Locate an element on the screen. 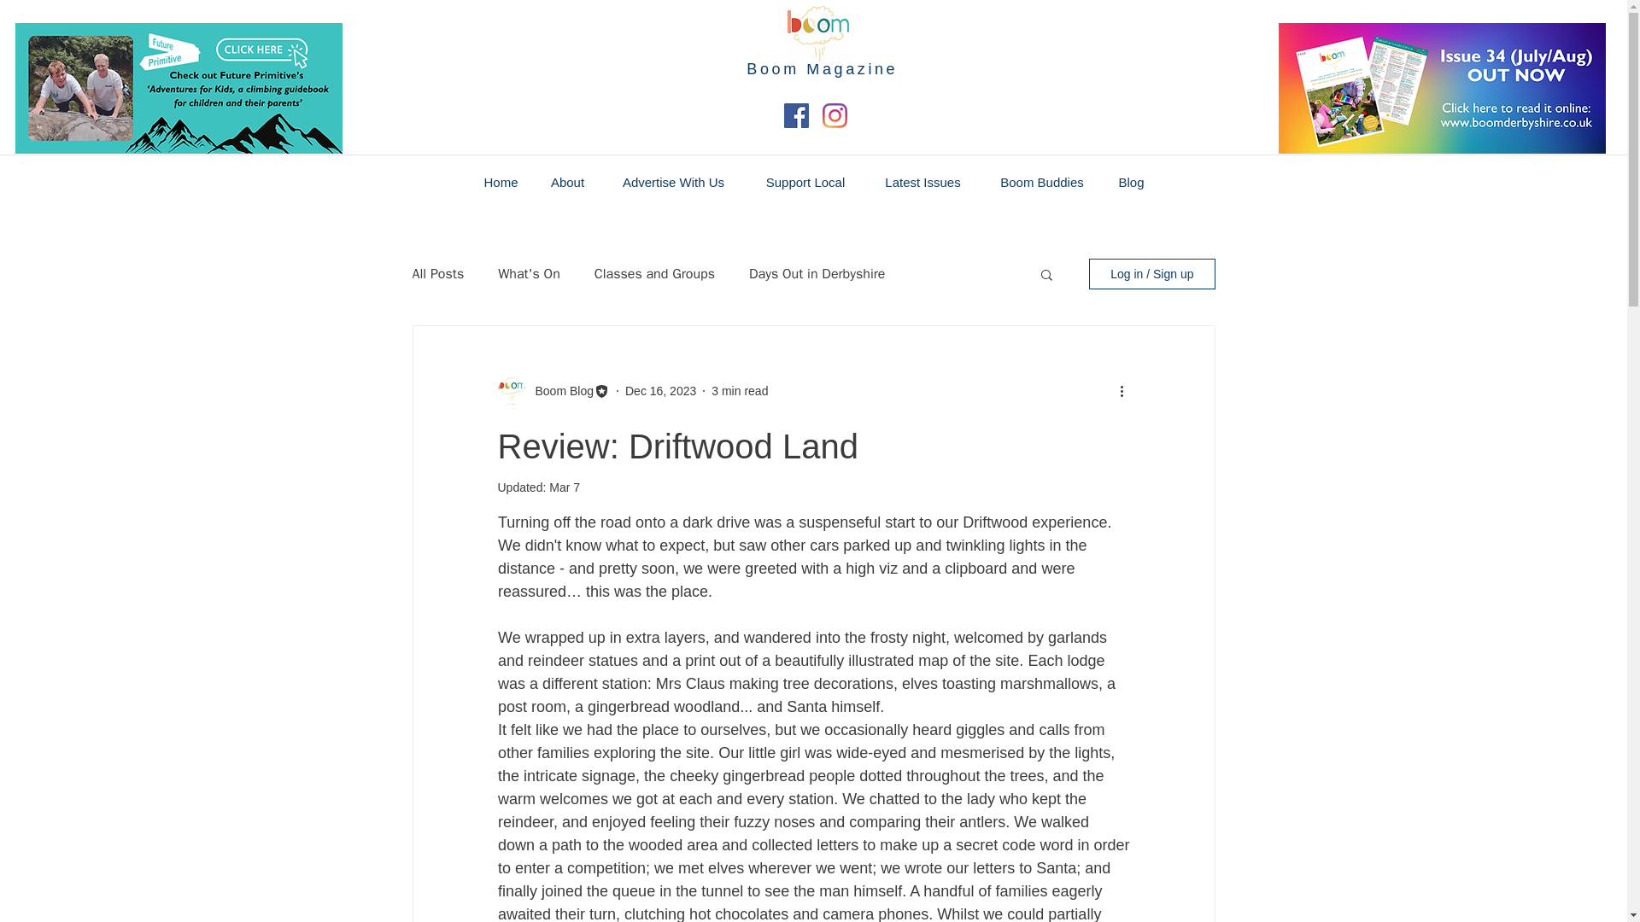  Blog is located at coordinates (1131, 182).